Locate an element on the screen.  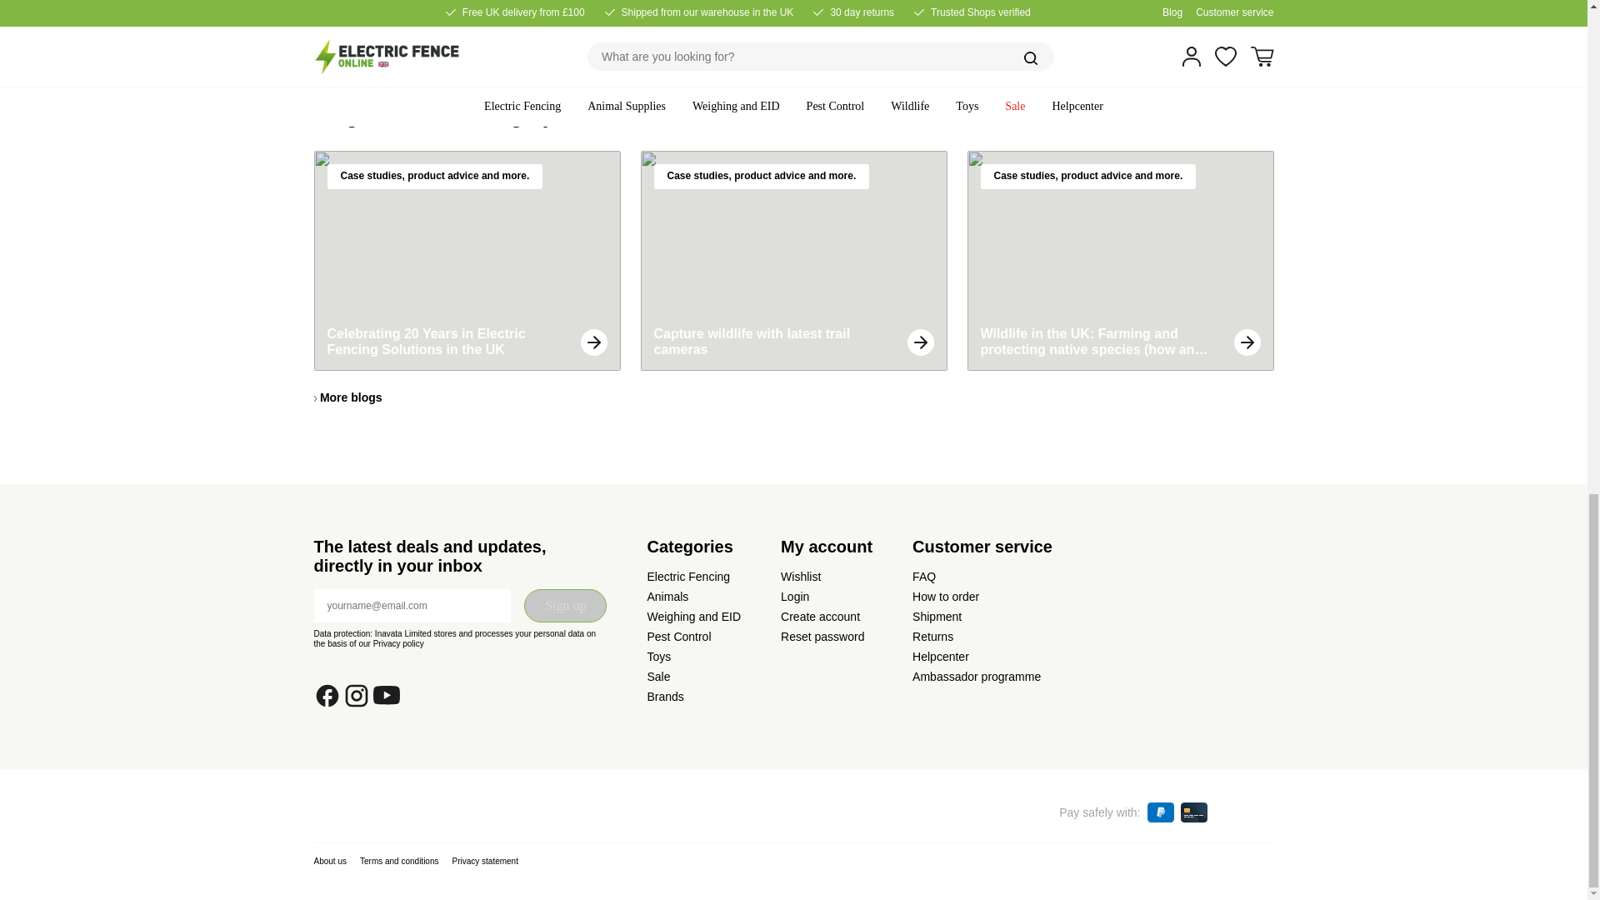
How to order is located at coordinates (945, 597).